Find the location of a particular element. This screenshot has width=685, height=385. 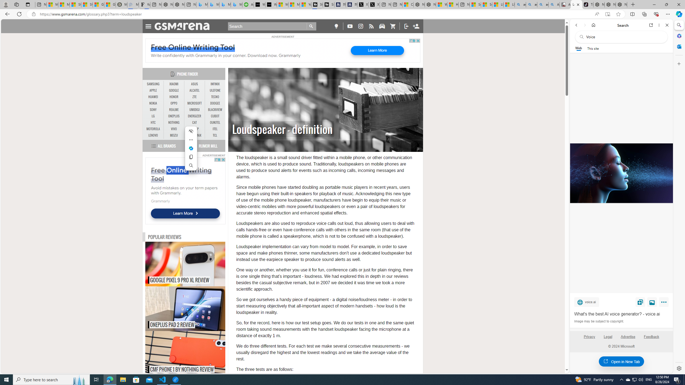

AutomationID: anchor is located at coordinates (184, 26).